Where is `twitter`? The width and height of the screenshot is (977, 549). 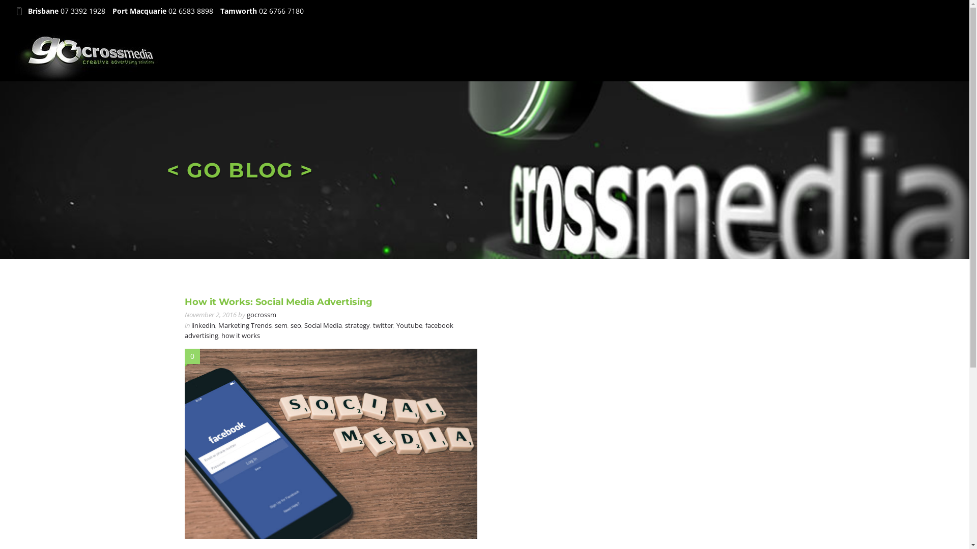
twitter is located at coordinates (383, 325).